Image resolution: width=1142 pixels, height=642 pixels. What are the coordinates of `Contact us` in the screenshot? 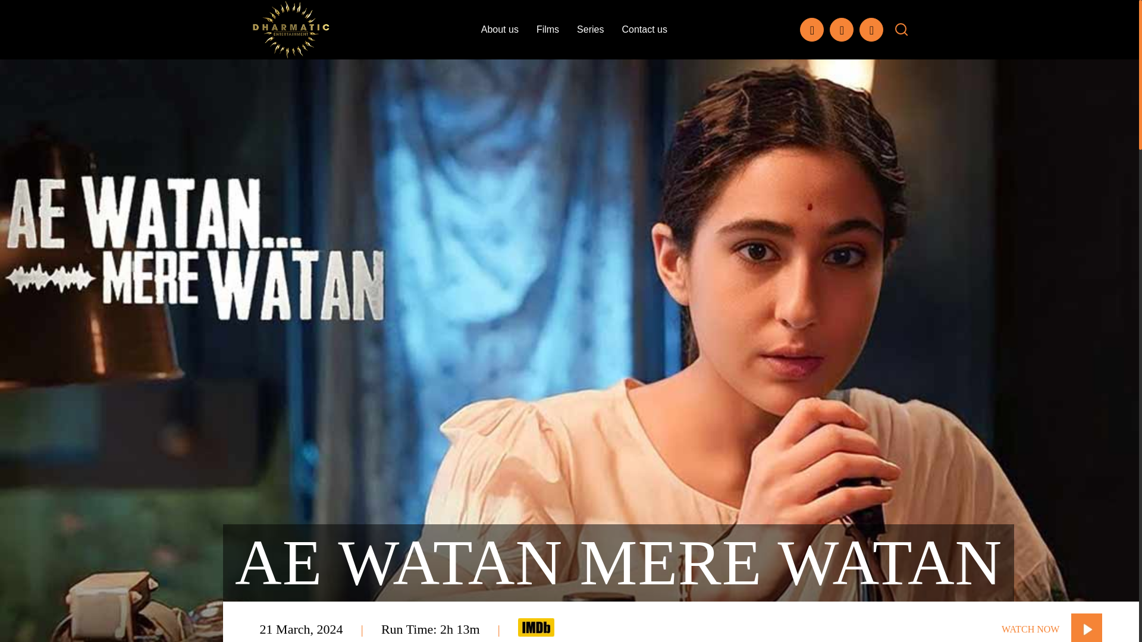 It's located at (644, 29).